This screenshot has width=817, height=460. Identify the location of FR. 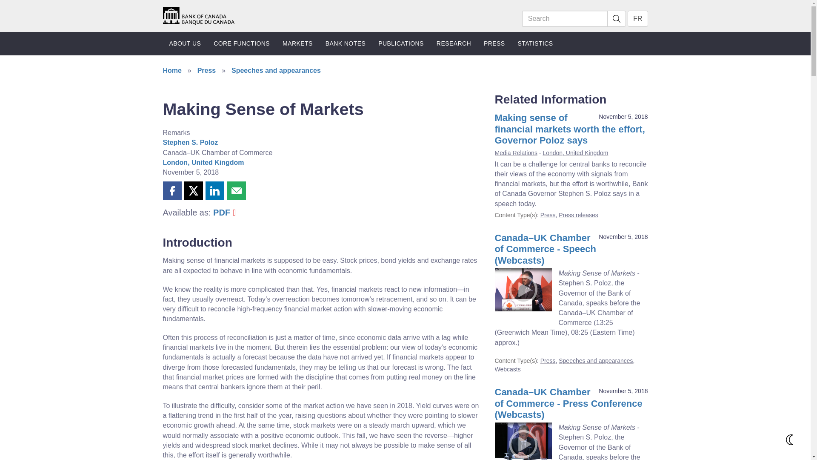
(637, 18).